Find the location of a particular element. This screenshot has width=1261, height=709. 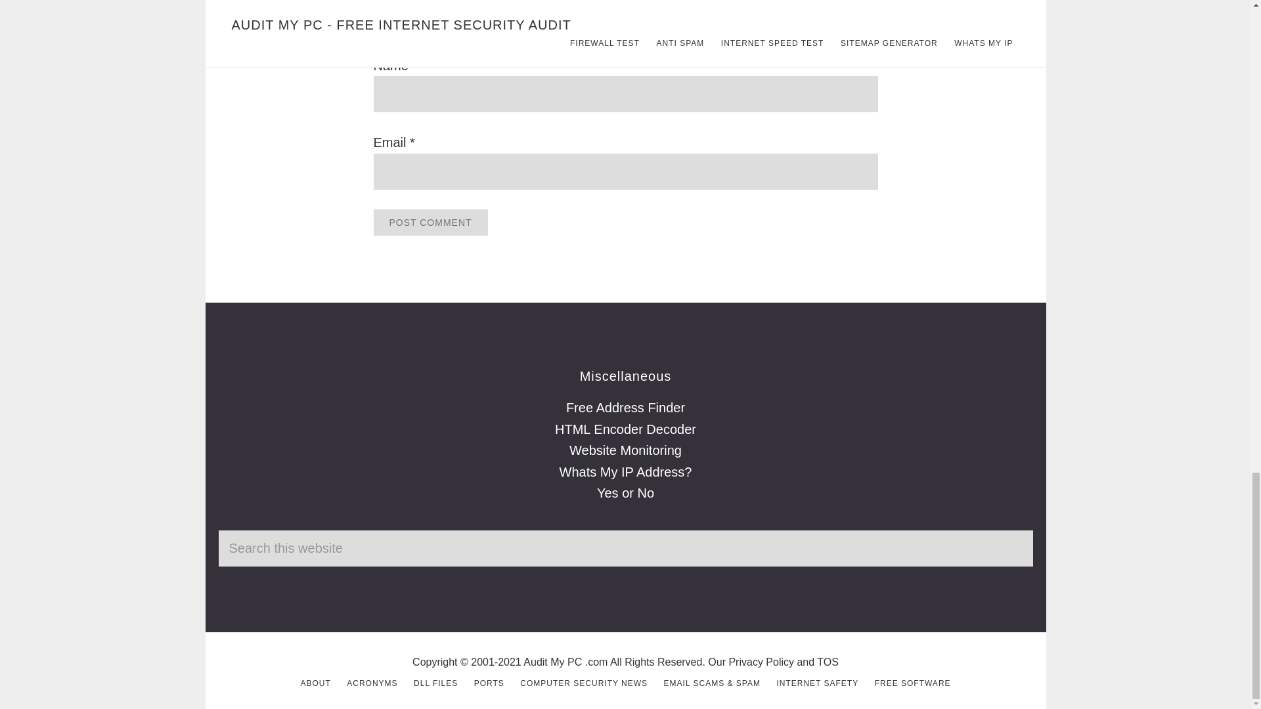

TOS is located at coordinates (828, 662).